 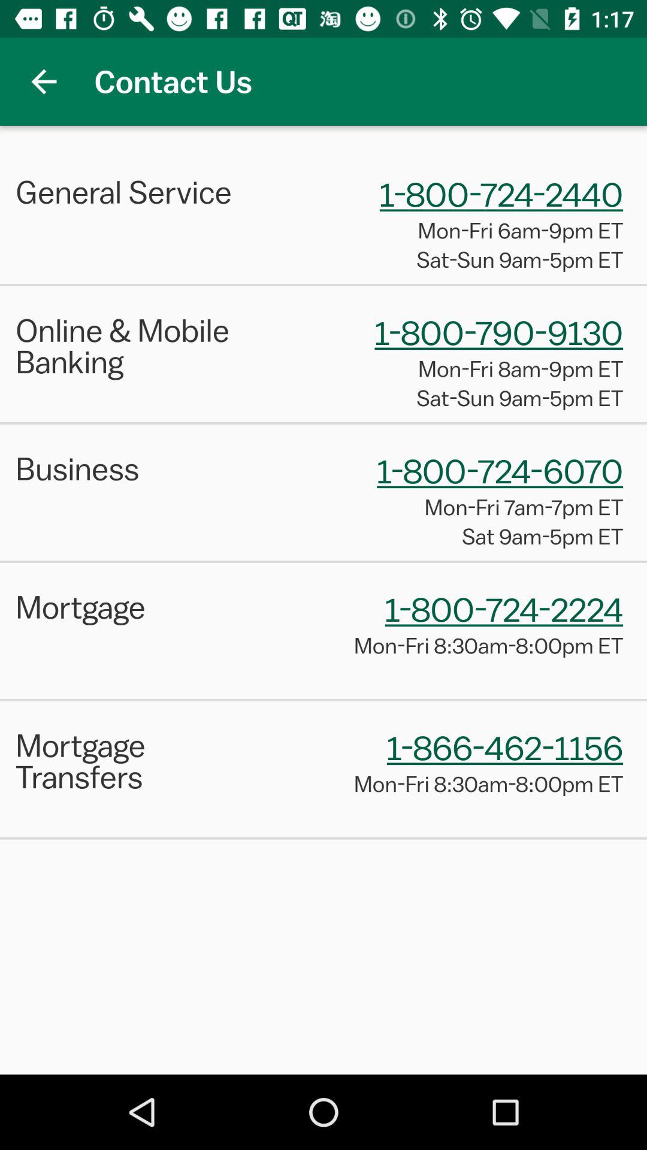 I want to click on tap the item above the general service icon, so click(x=44, y=81).